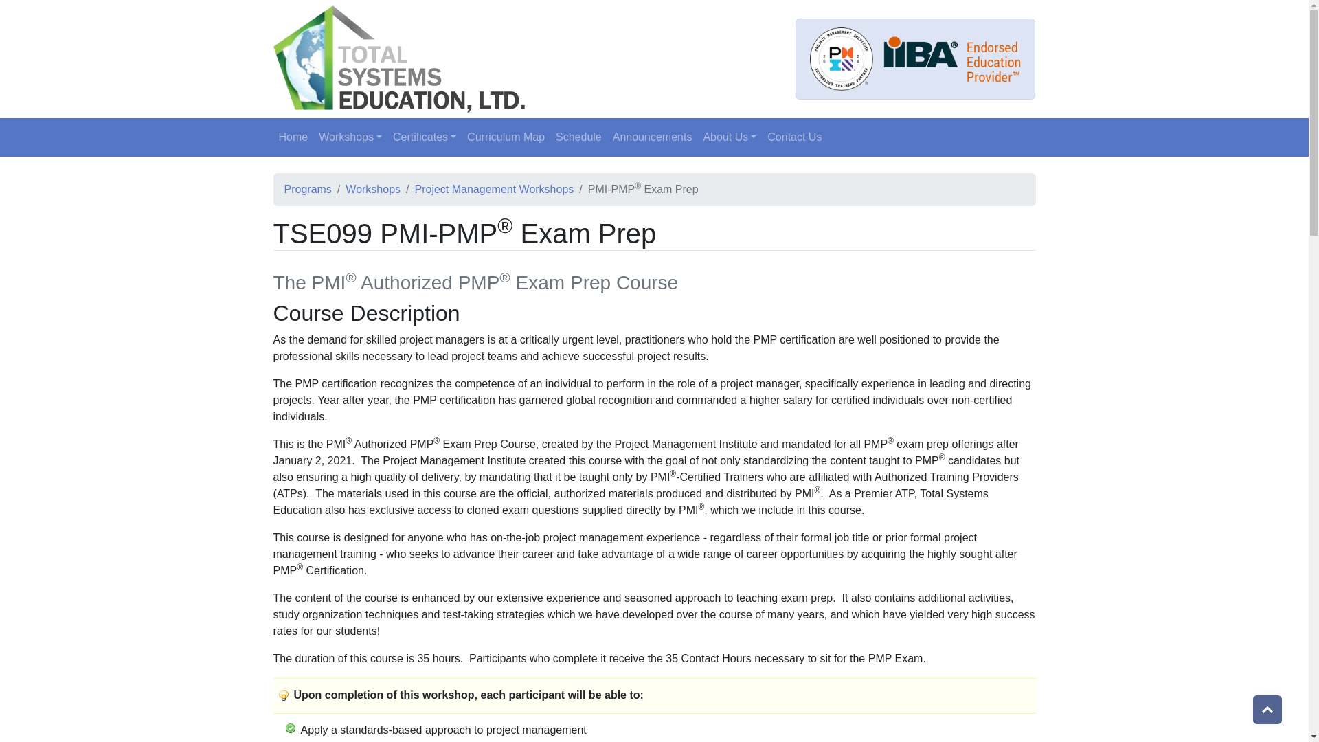 The height and width of the screenshot is (742, 1319). Describe the element at coordinates (425, 137) in the screenshot. I see `Certificates` at that location.